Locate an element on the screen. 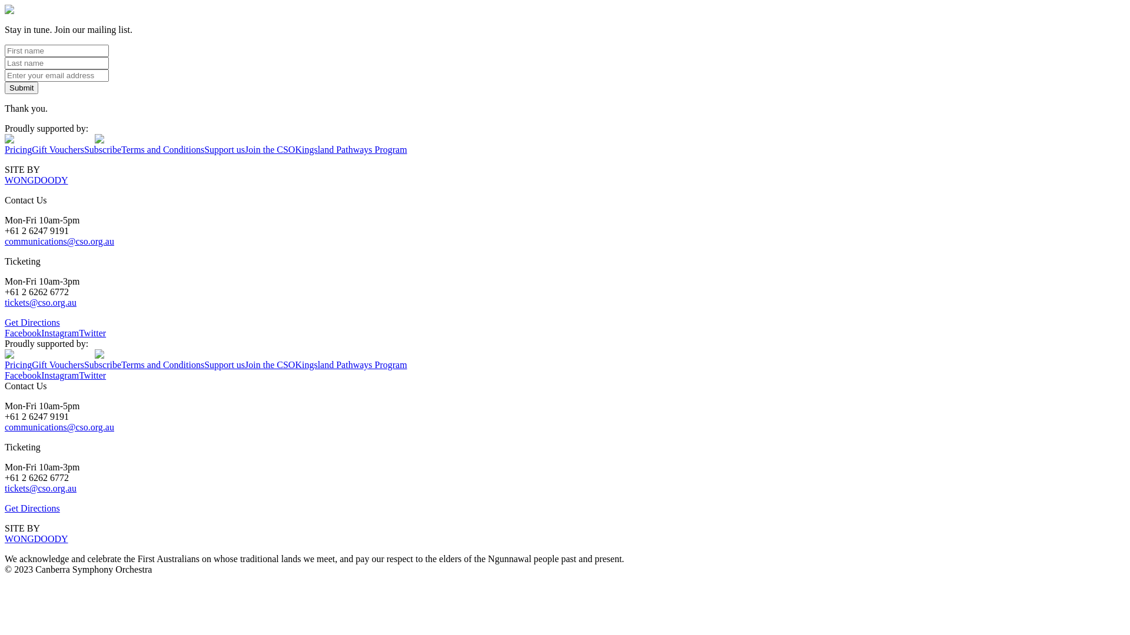 The height and width of the screenshot is (635, 1130). Instagram is located at coordinates (60, 375).